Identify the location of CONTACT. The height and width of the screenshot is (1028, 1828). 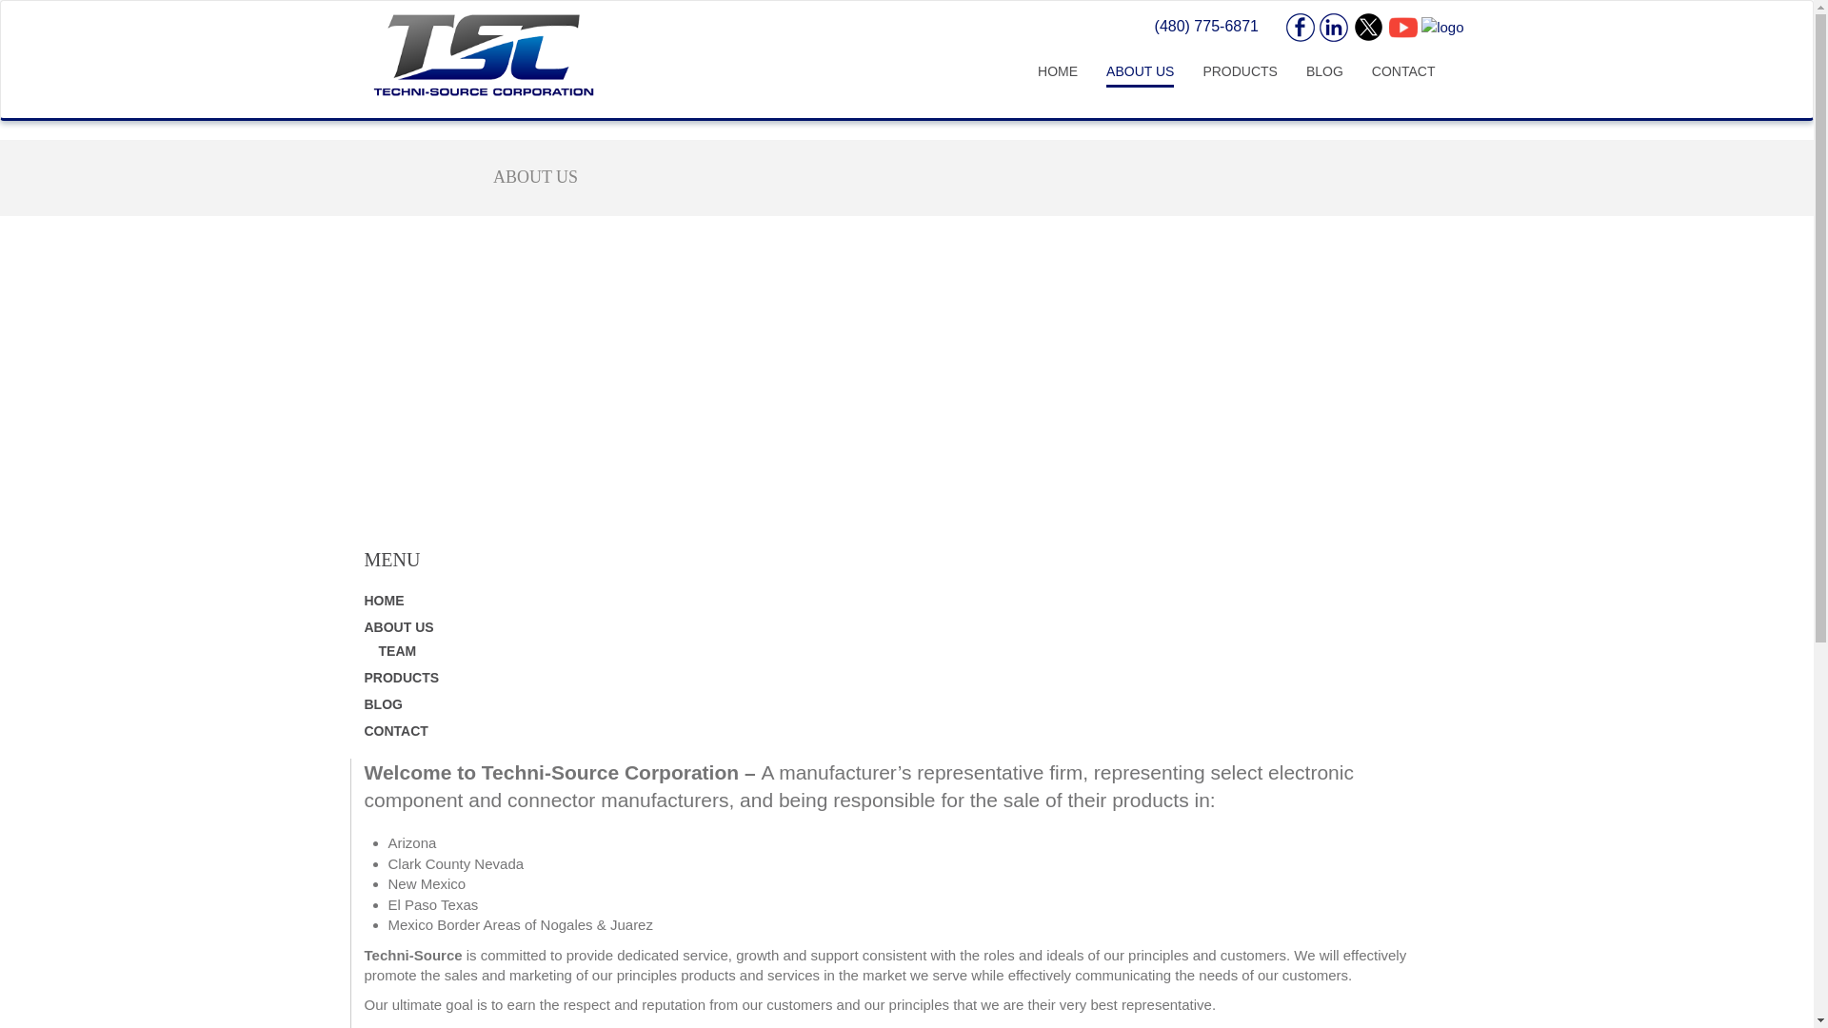
(1403, 72).